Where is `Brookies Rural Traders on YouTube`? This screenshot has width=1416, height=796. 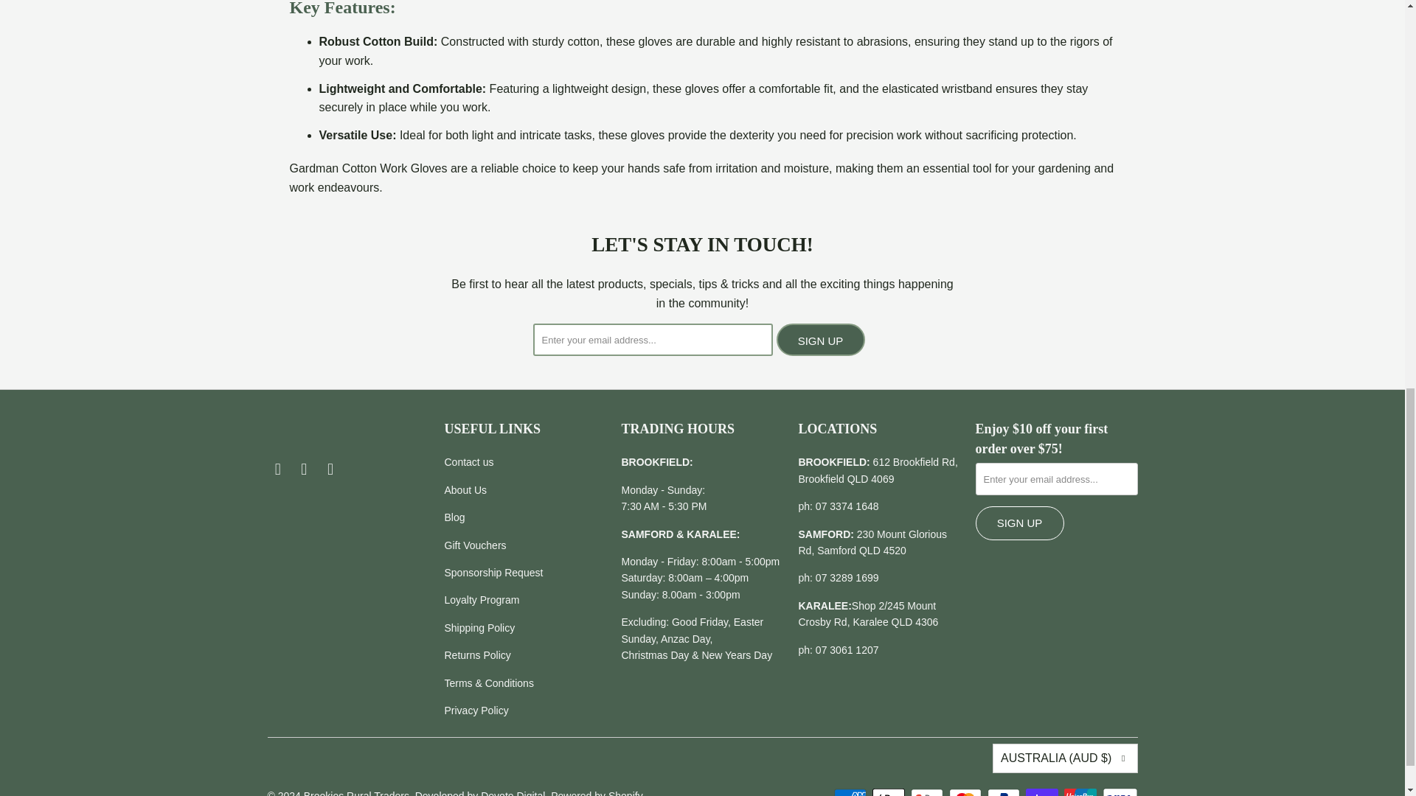 Brookies Rural Traders on YouTube is located at coordinates (330, 469).